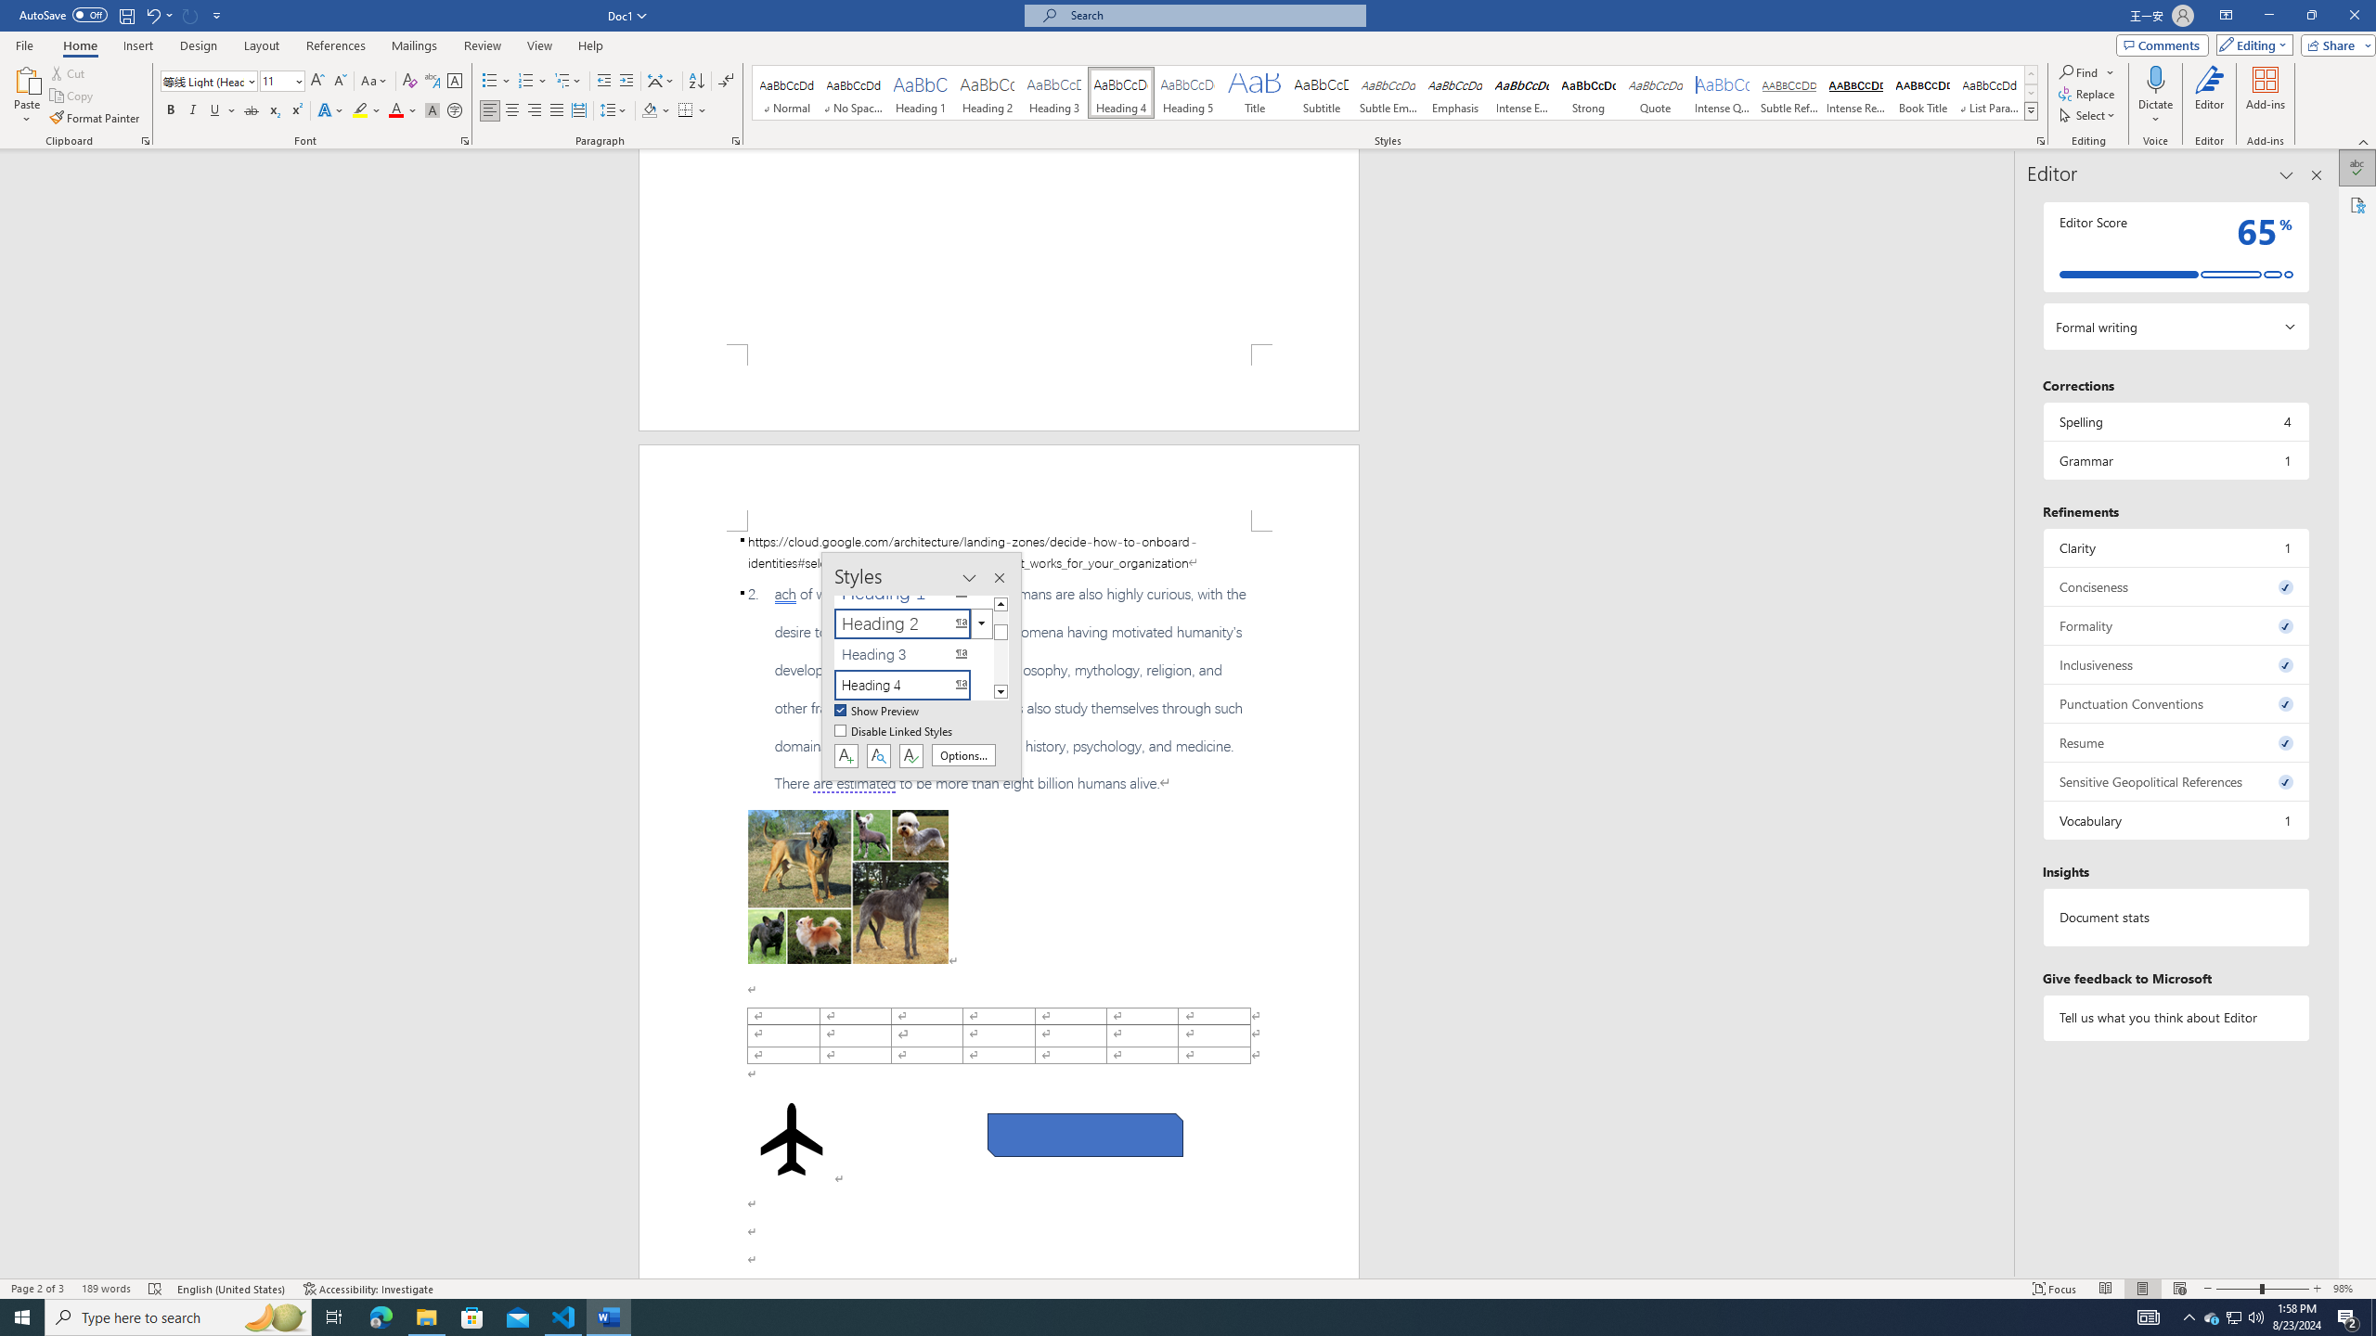 The height and width of the screenshot is (1336, 2376). Describe the element at coordinates (1656, 93) in the screenshot. I see `Quote` at that location.